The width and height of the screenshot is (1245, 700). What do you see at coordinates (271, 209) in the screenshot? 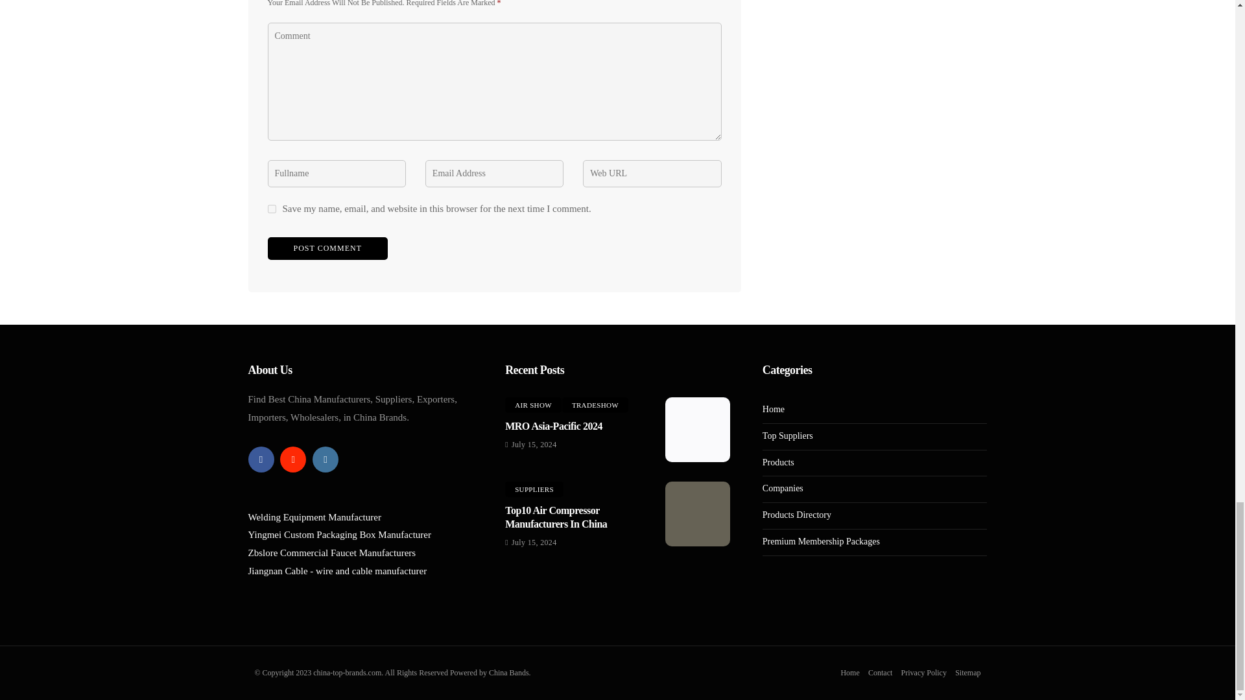
I see `yes` at bounding box center [271, 209].